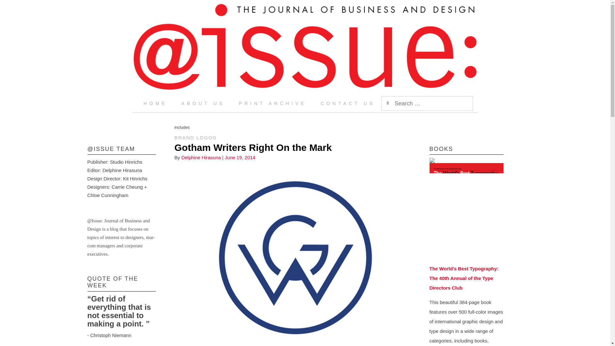 Image resolution: width=615 pixels, height=346 pixels. Describe the element at coordinates (348, 103) in the screenshot. I see `CONTACT US` at that location.